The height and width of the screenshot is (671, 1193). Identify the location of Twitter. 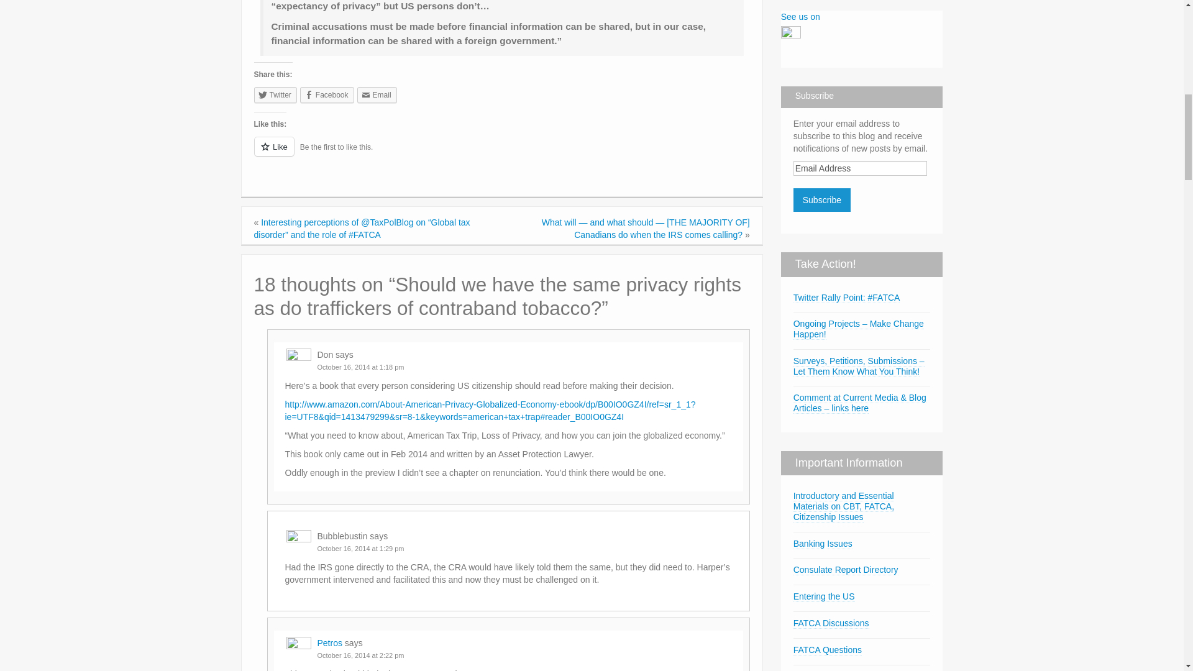
(275, 95).